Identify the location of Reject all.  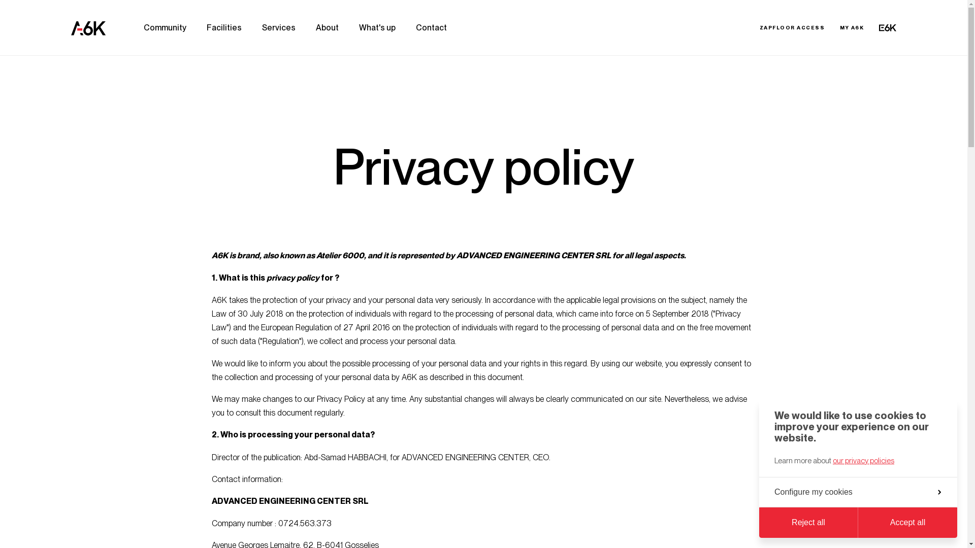
(808, 523).